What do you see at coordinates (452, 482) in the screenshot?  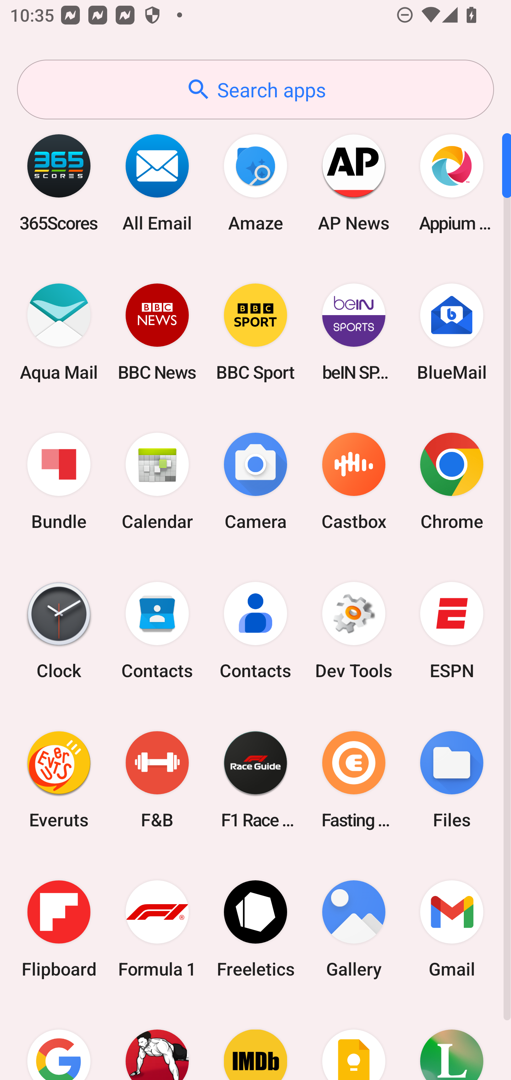 I see `Chrome` at bounding box center [452, 482].